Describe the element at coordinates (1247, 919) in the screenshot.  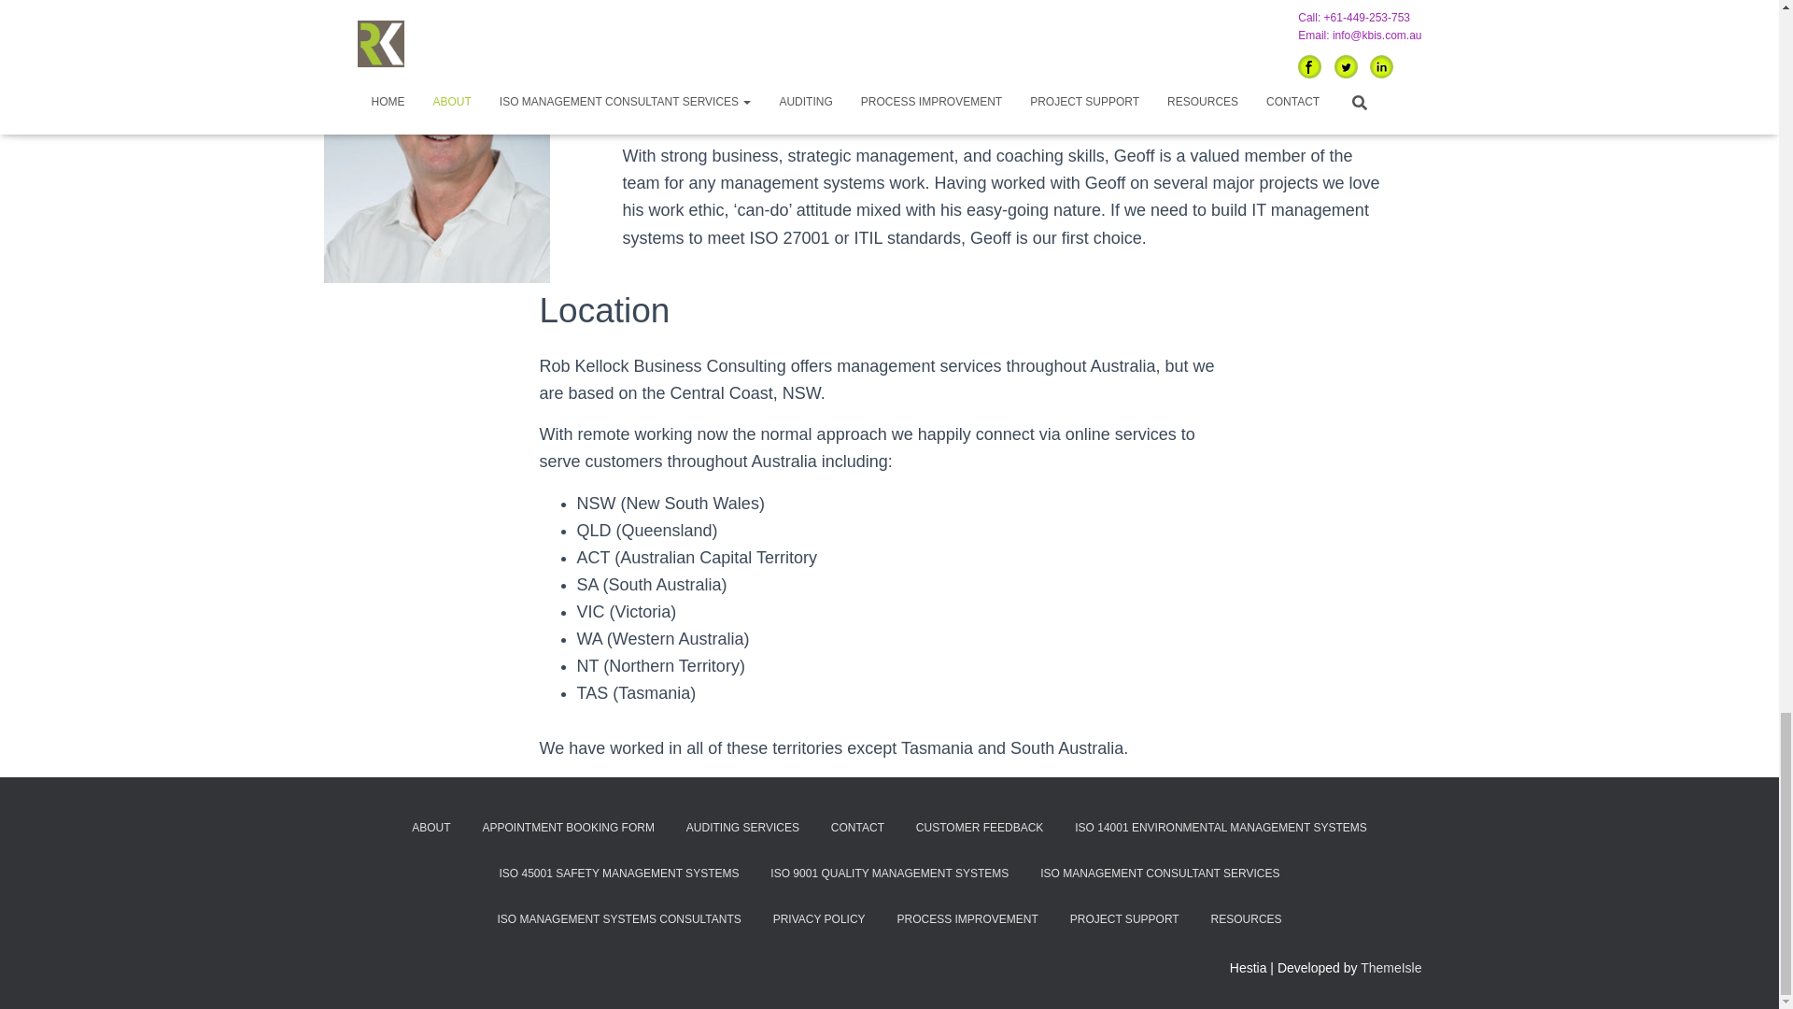
I see `RESOURCES` at that location.